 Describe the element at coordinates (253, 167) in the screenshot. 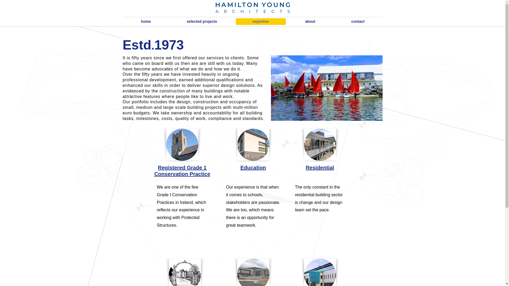

I see `Education` at that location.